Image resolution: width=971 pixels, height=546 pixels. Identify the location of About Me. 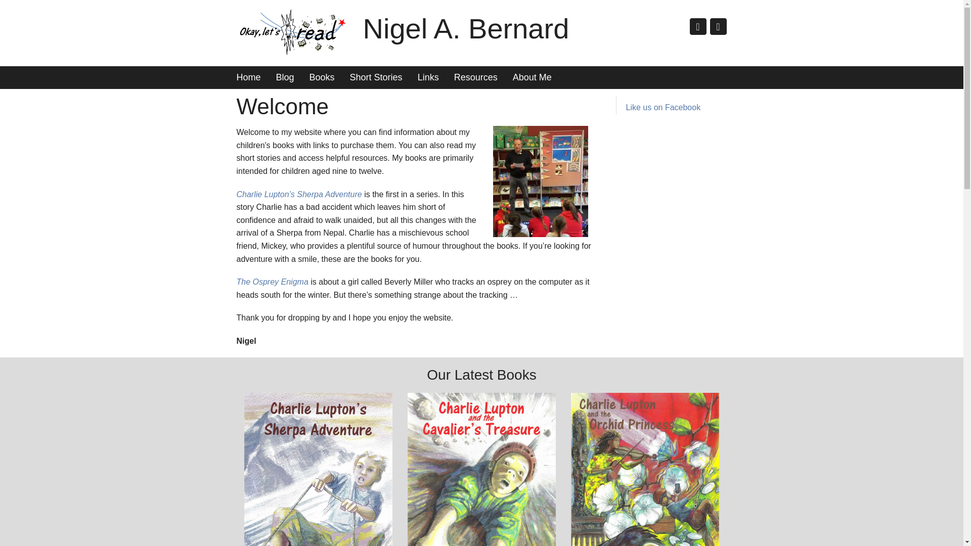
(532, 77).